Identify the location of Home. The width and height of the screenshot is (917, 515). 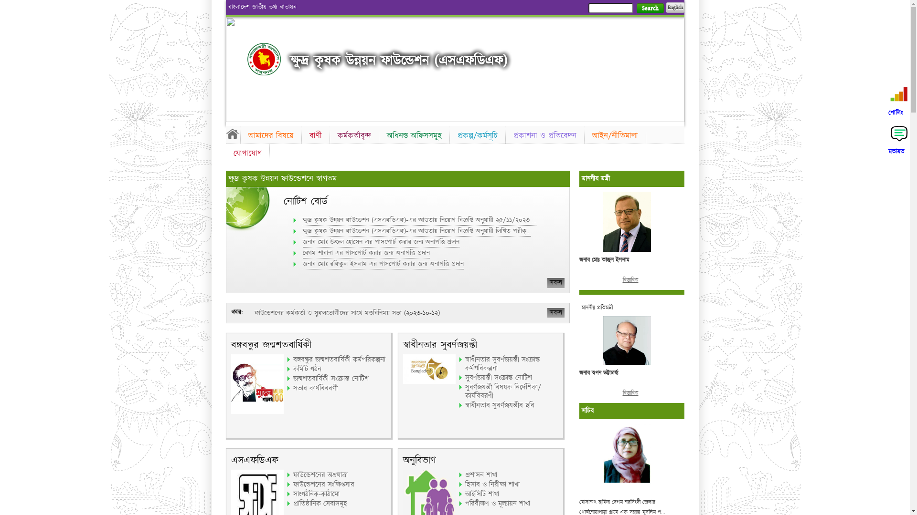
(233, 134).